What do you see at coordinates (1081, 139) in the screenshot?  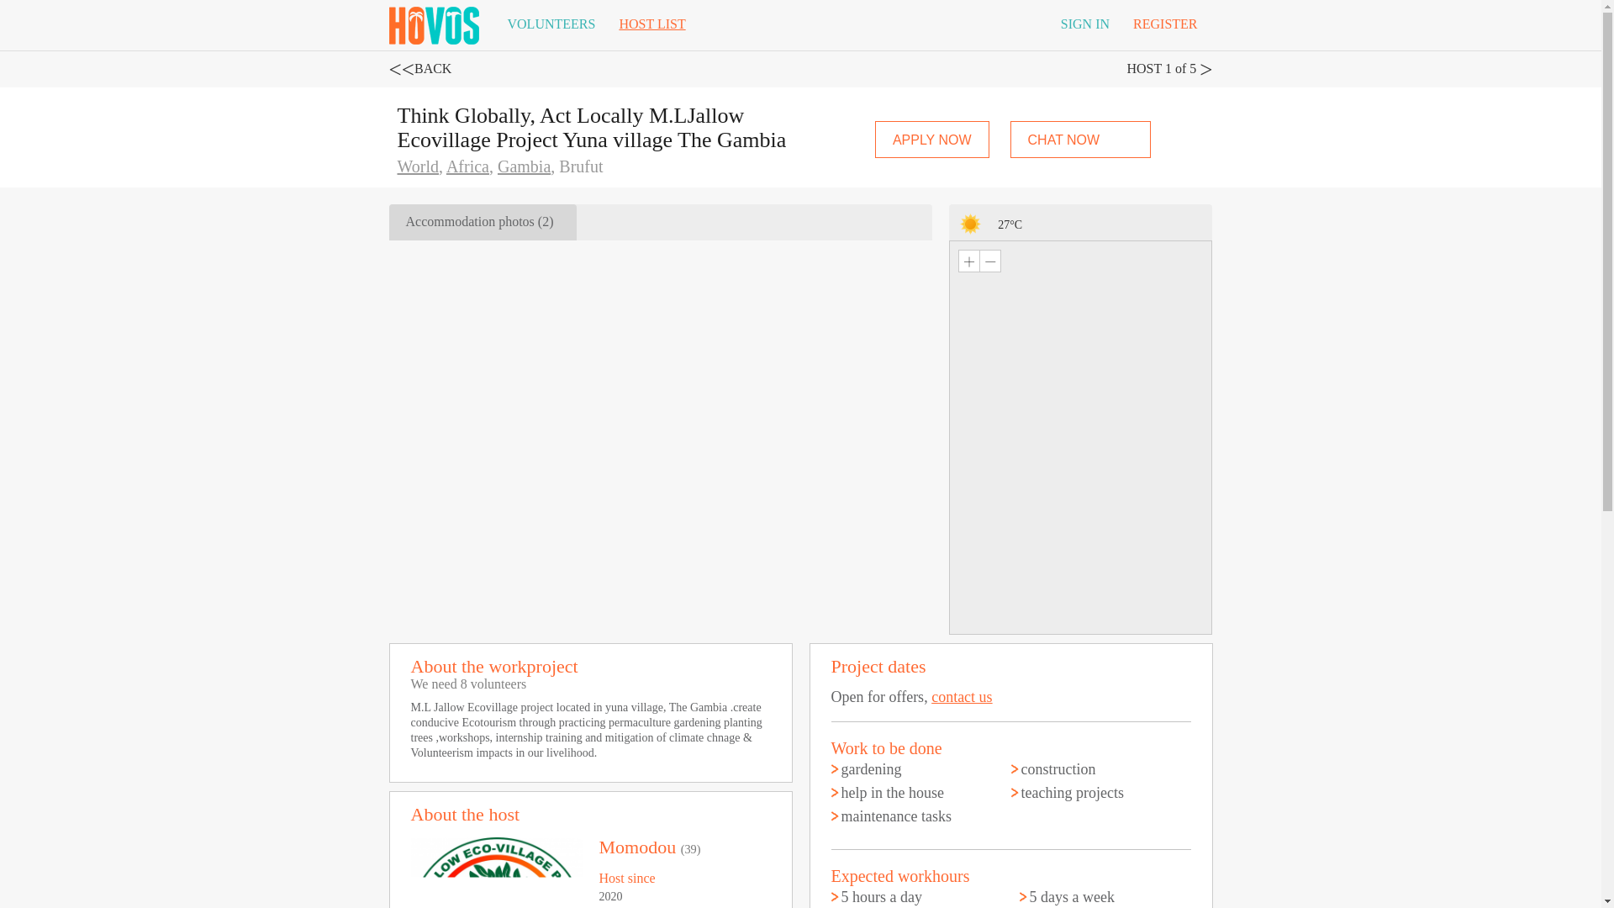 I see `CHAT NOW` at bounding box center [1081, 139].